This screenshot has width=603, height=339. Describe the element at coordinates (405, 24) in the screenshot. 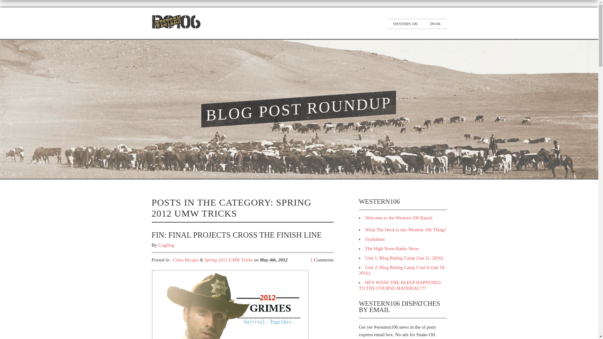

I see `WESTERN 106` at that location.